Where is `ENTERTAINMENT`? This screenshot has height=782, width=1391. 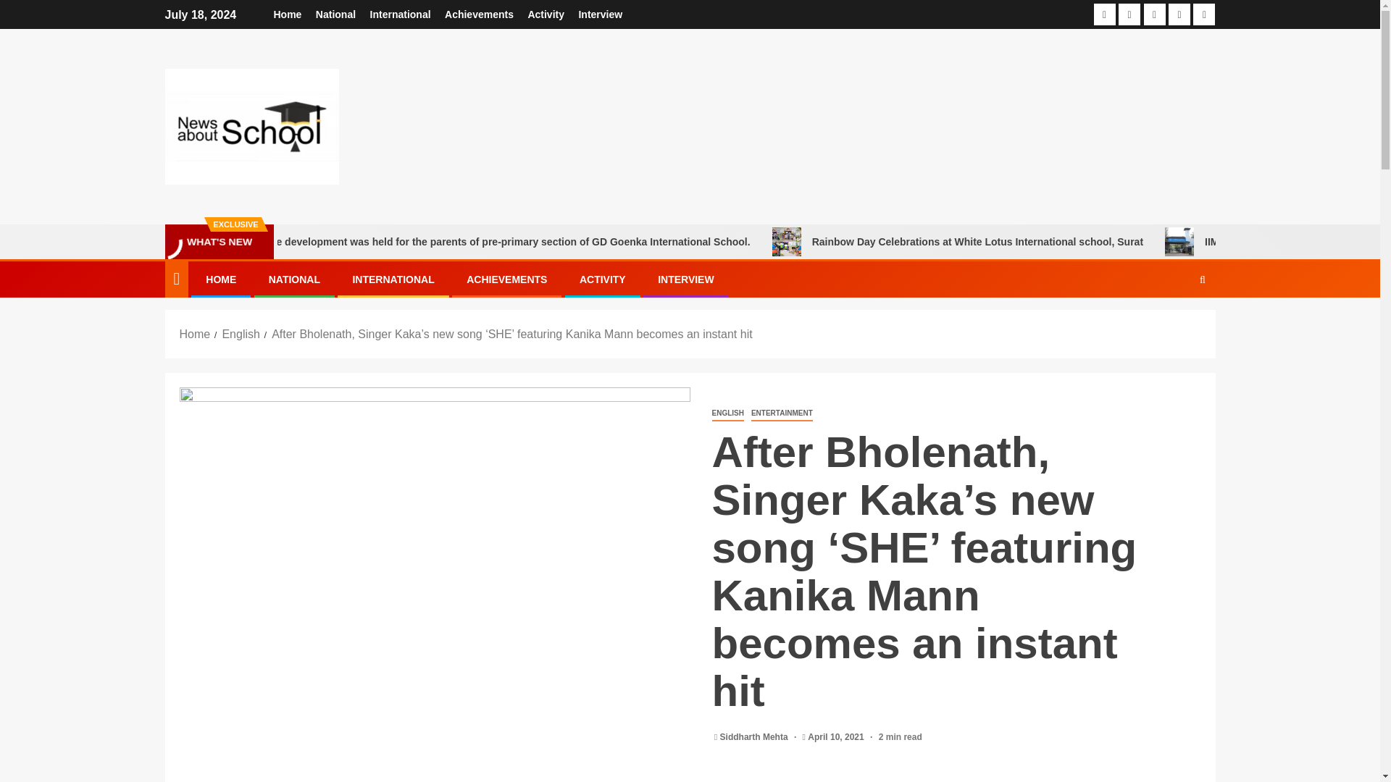 ENTERTAINMENT is located at coordinates (781, 413).